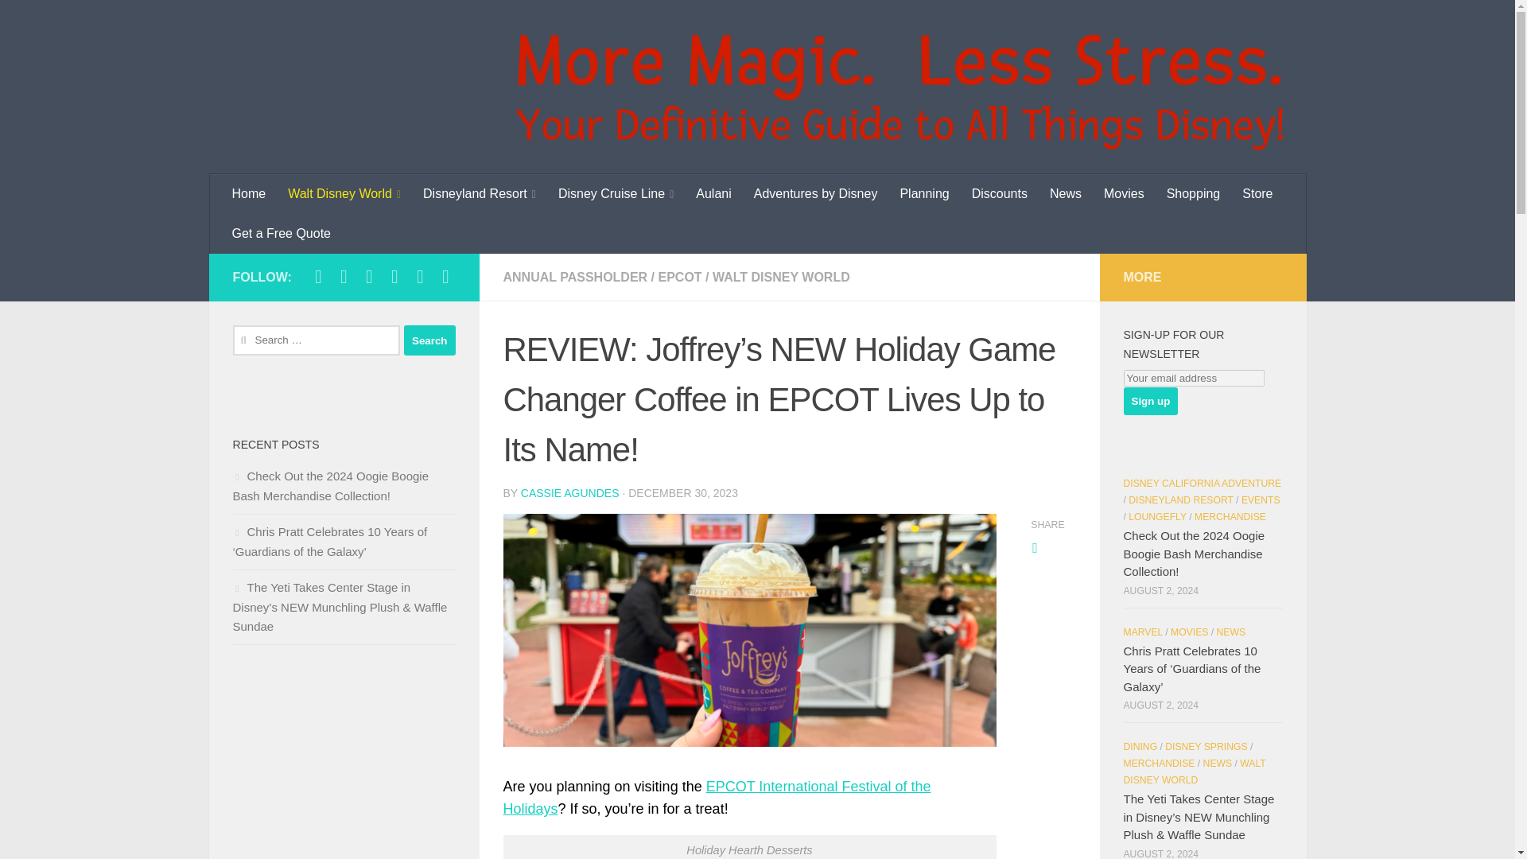  What do you see at coordinates (67, 21) in the screenshot?
I see `Skip to content` at bounding box center [67, 21].